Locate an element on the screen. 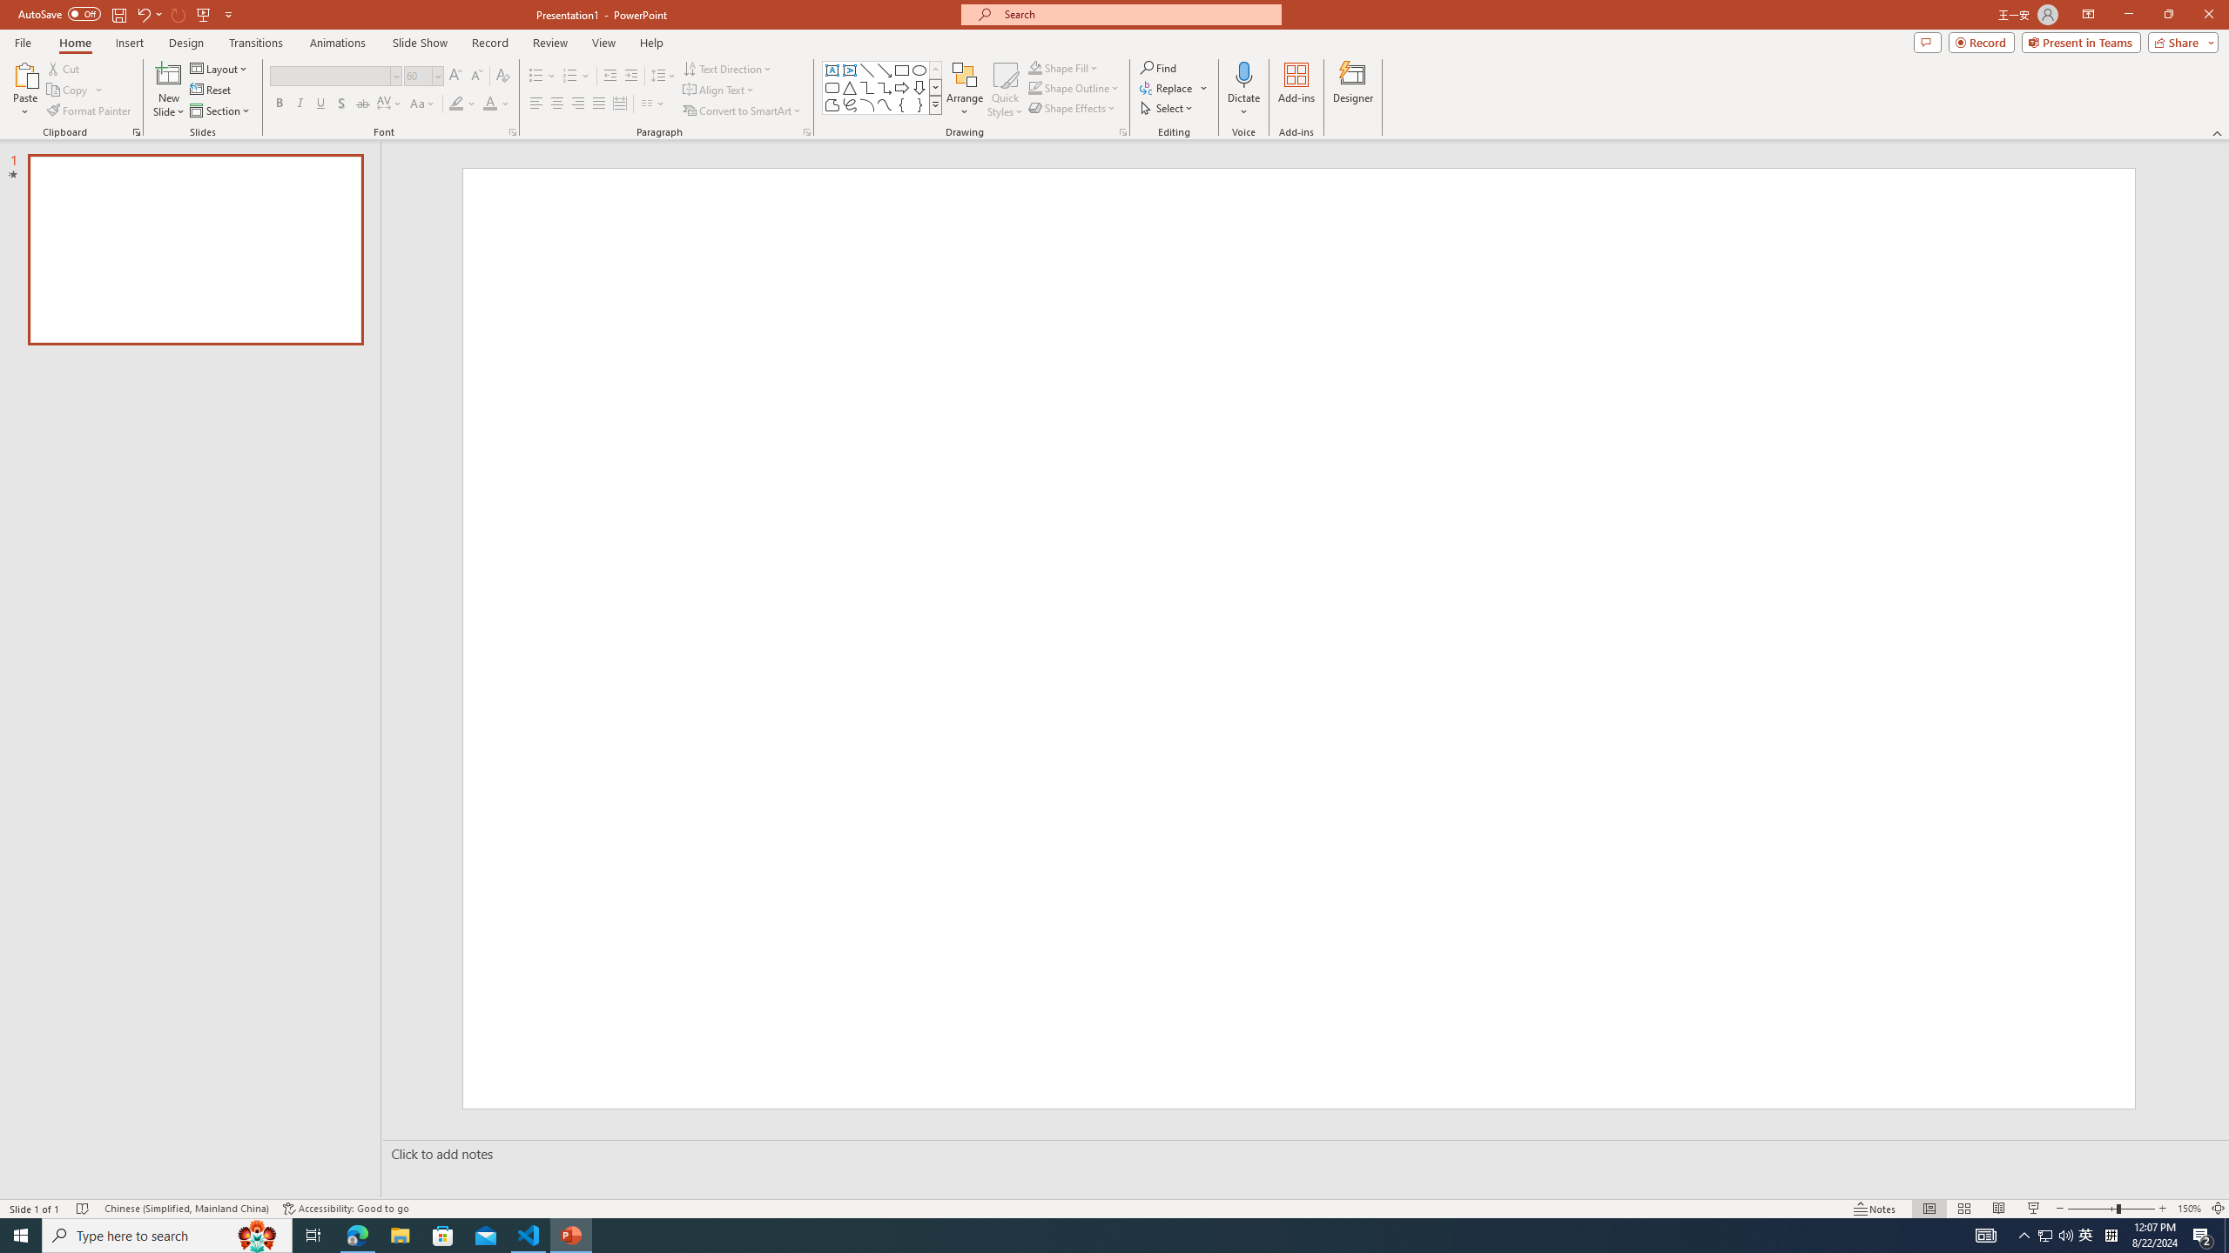 The image size is (2229, 1253). Decrease Font Size is located at coordinates (475, 77).